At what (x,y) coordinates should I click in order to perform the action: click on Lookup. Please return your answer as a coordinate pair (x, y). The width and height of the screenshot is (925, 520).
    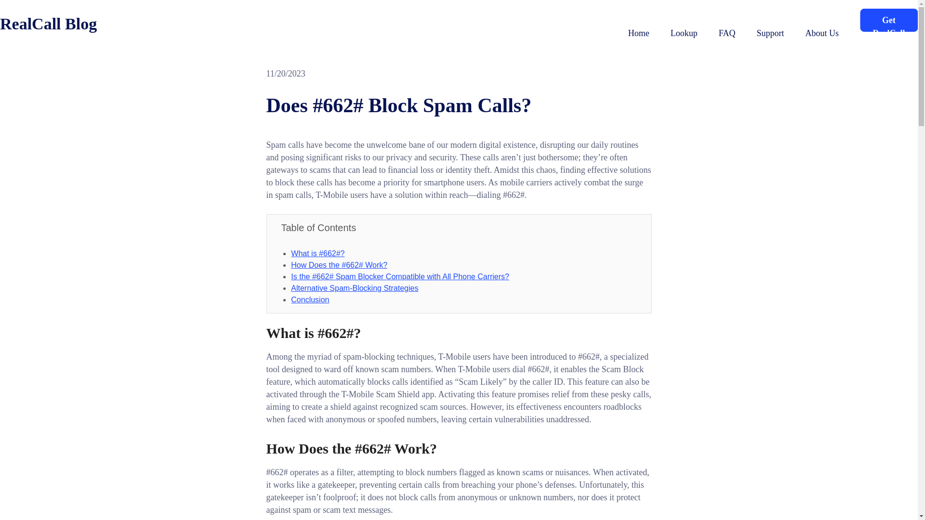
    Looking at the image, I should click on (684, 33).